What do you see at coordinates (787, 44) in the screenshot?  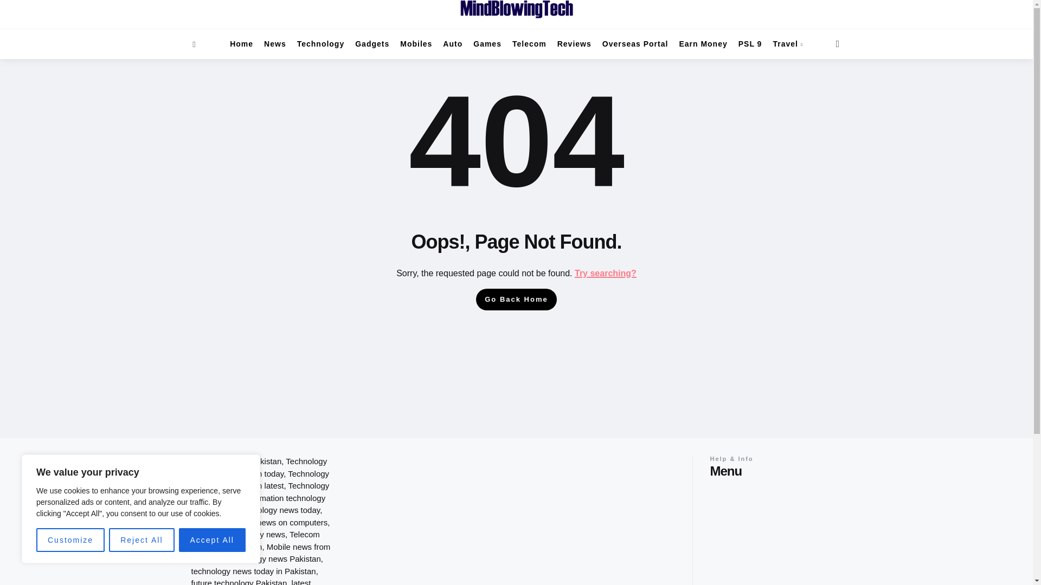 I see `Travel` at bounding box center [787, 44].